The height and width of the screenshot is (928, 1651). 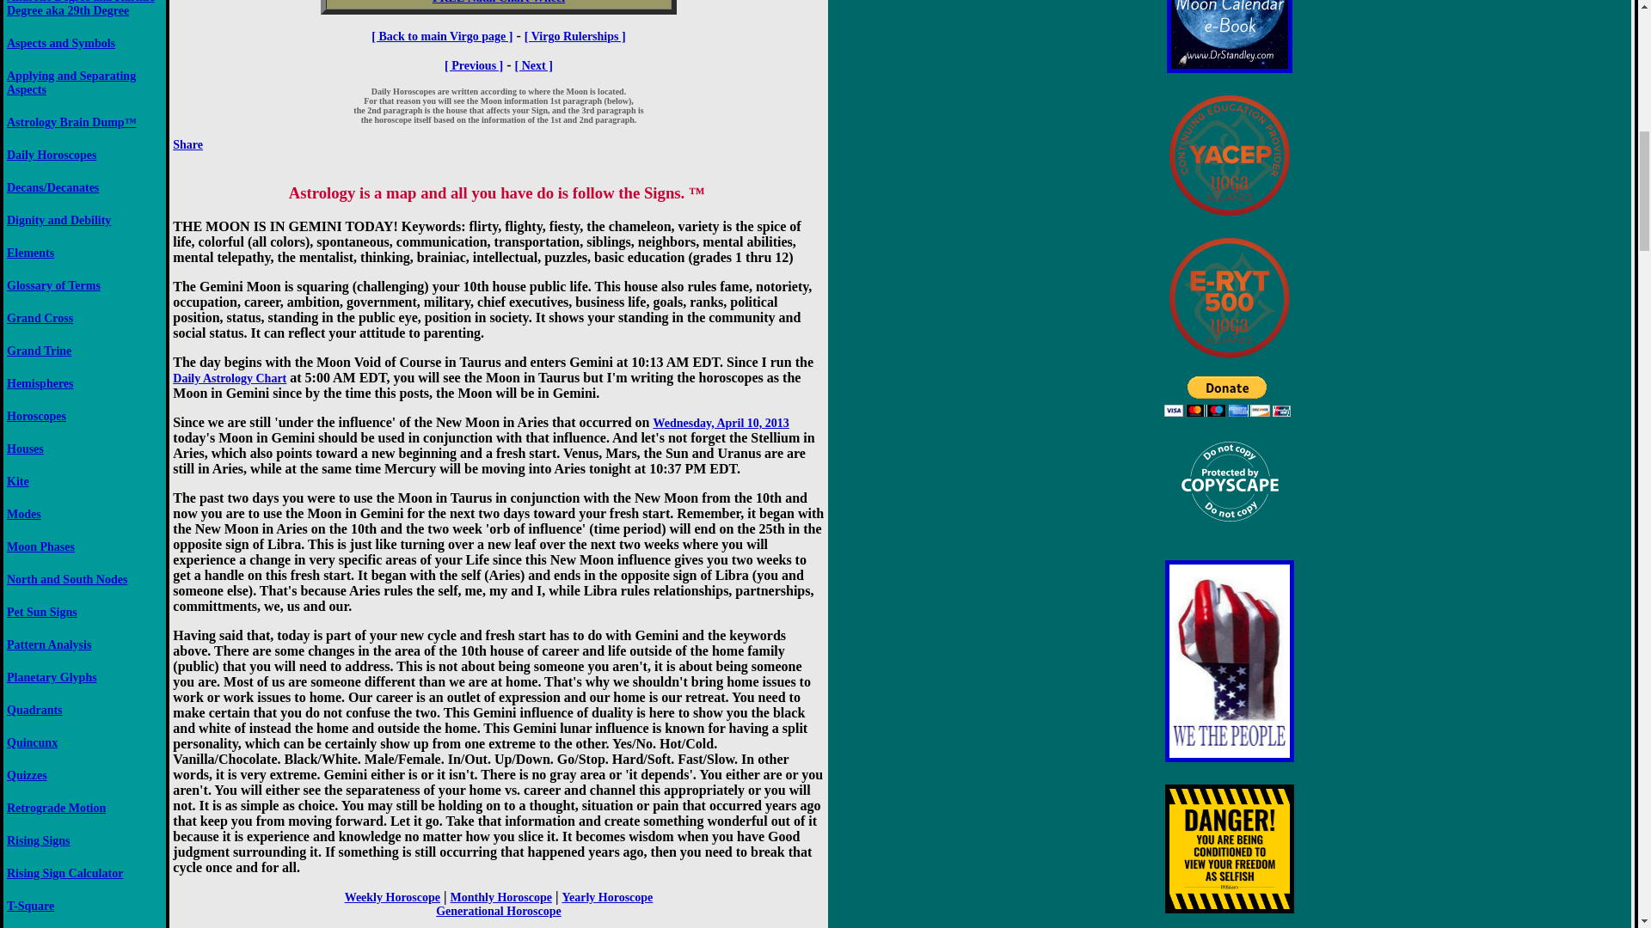 I want to click on Houses, so click(x=25, y=449).